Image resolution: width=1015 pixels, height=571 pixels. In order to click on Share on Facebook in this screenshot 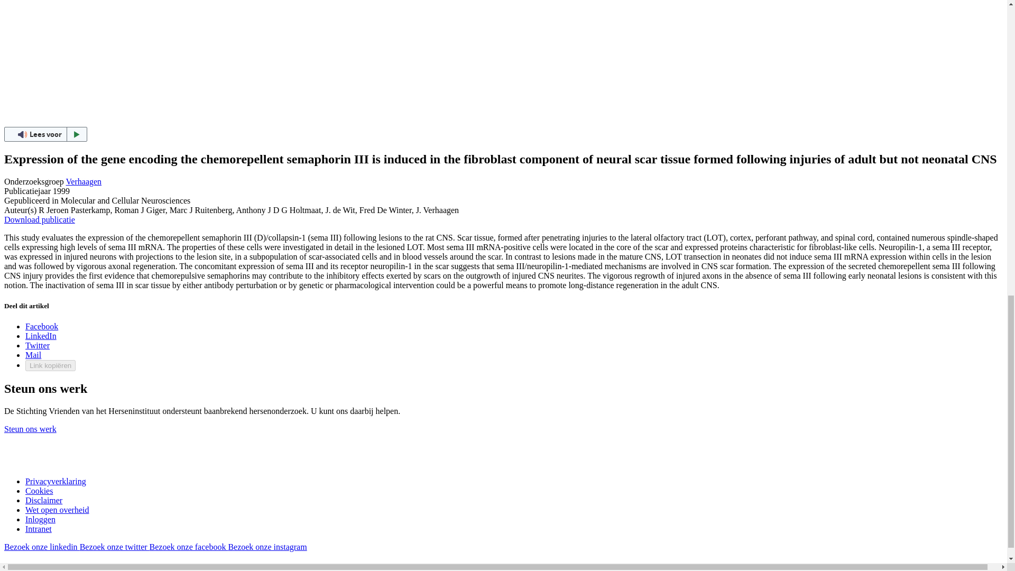, I will do `click(41, 327)`.